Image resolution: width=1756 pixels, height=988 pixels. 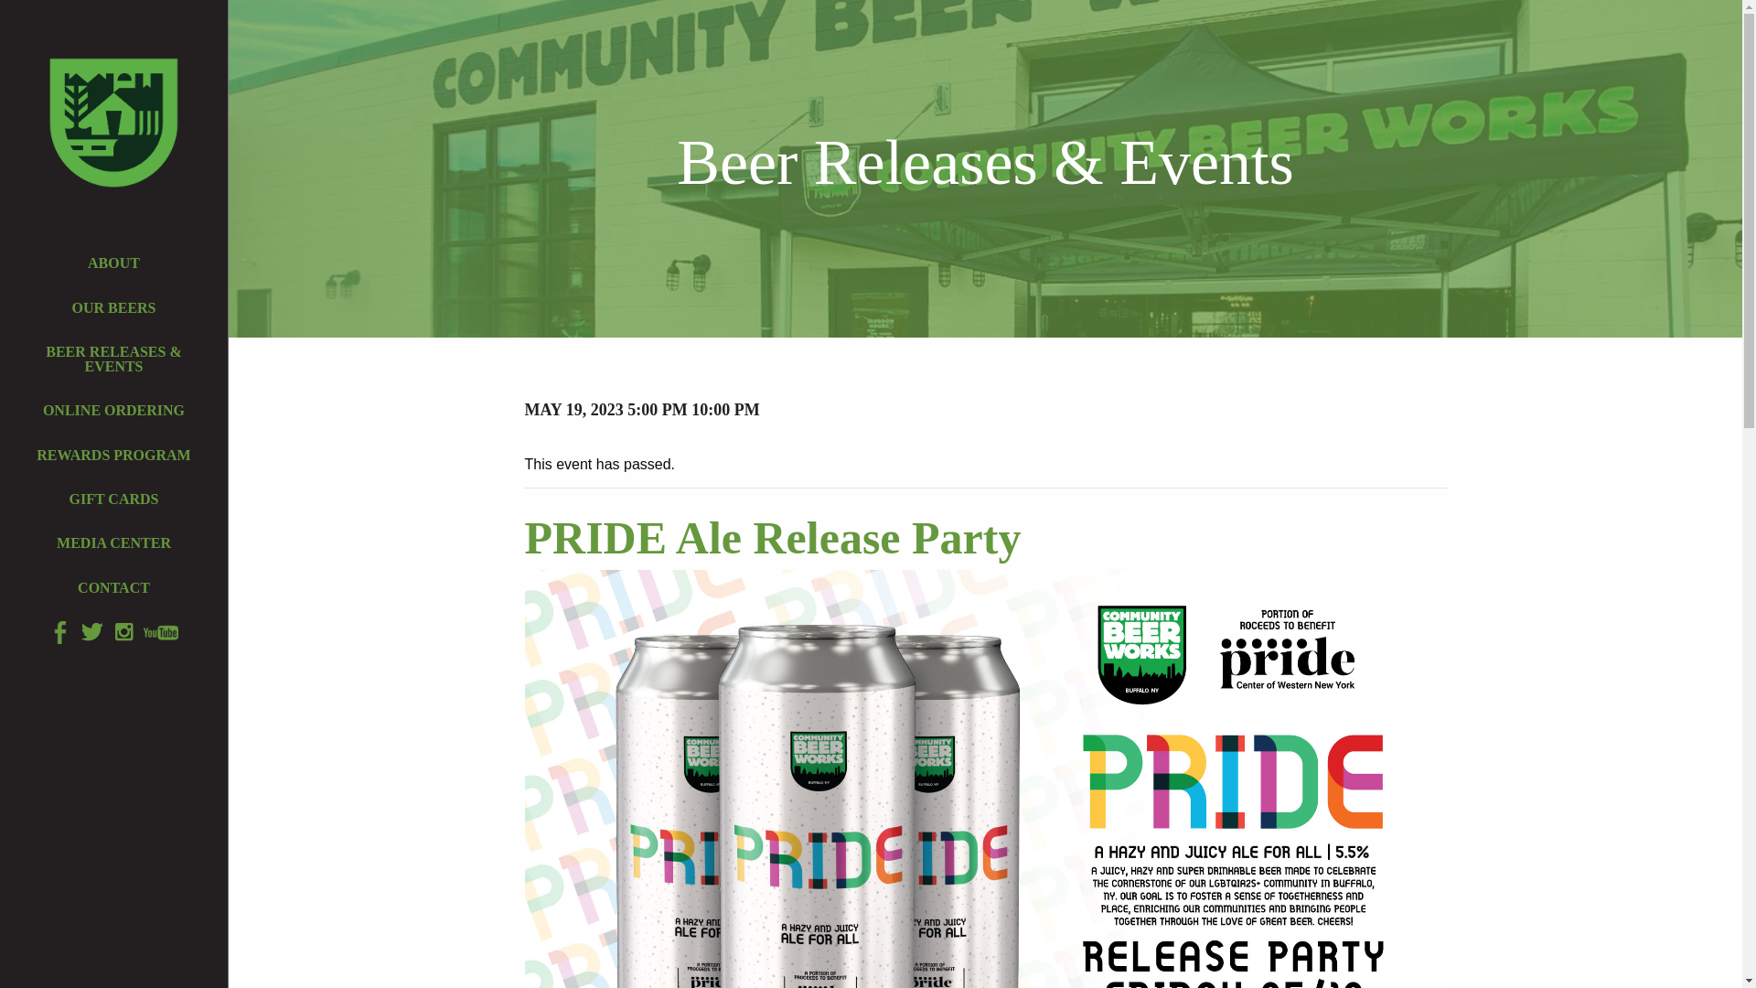 What do you see at coordinates (113, 543) in the screenshot?
I see `MEDIA CENTER` at bounding box center [113, 543].